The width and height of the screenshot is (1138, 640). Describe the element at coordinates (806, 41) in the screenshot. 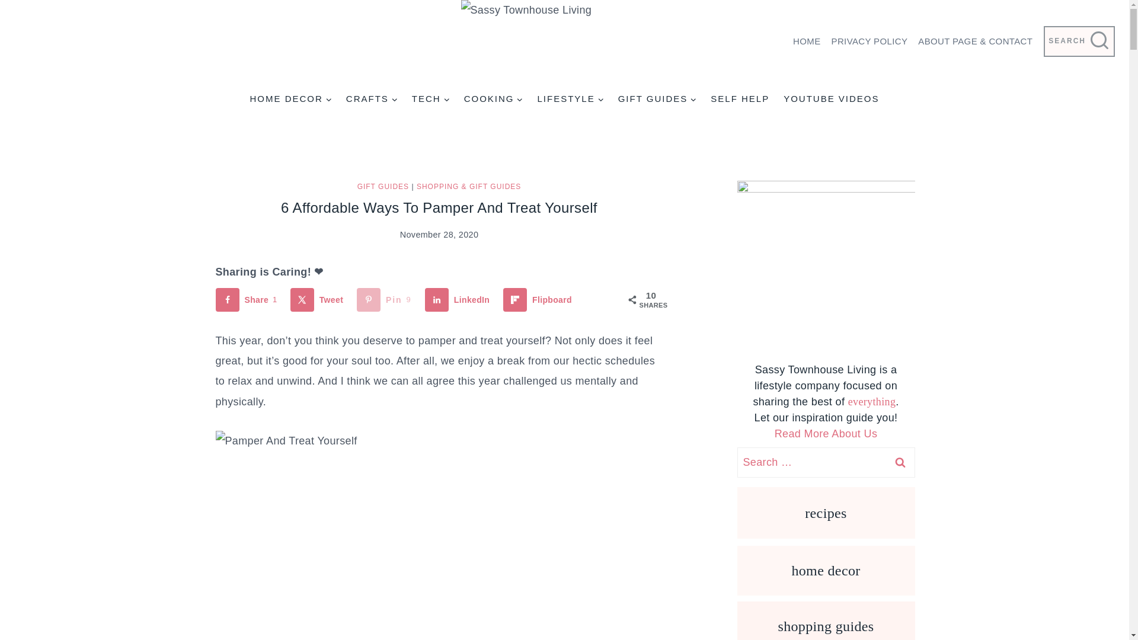

I see `HOME` at that location.